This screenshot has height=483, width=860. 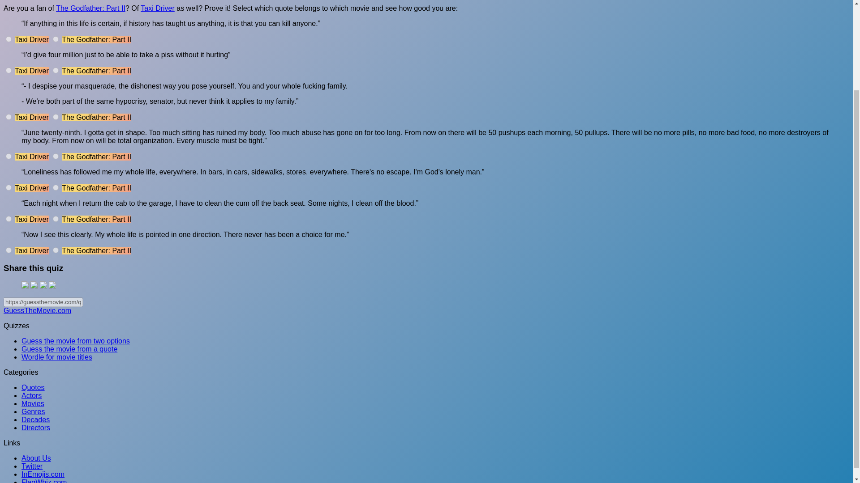 What do you see at coordinates (32, 466) in the screenshot?
I see `Twitter` at bounding box center [32, 466].